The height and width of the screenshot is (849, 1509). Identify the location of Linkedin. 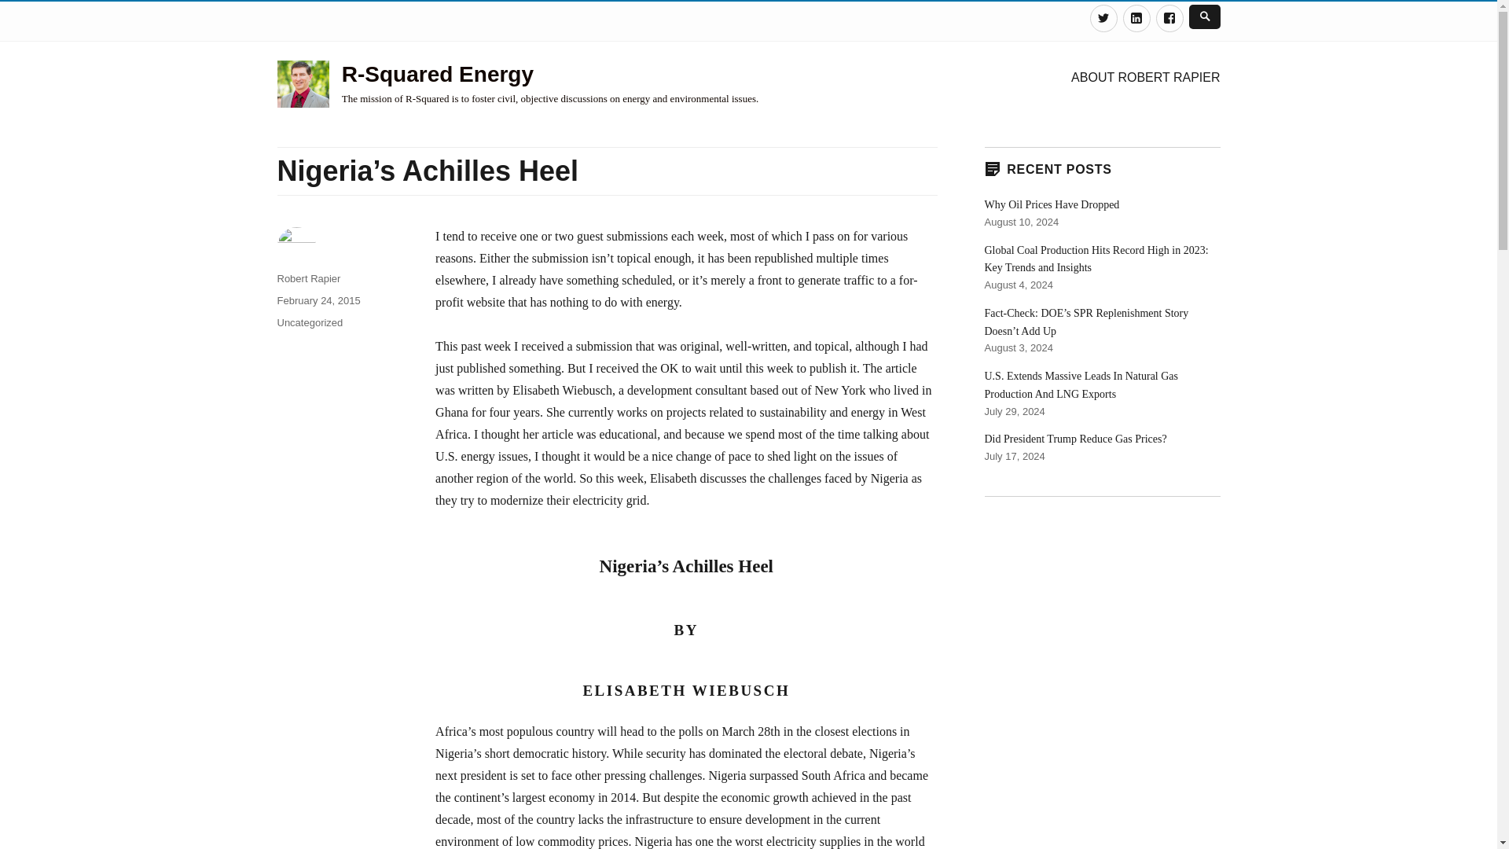
(1136, 19).